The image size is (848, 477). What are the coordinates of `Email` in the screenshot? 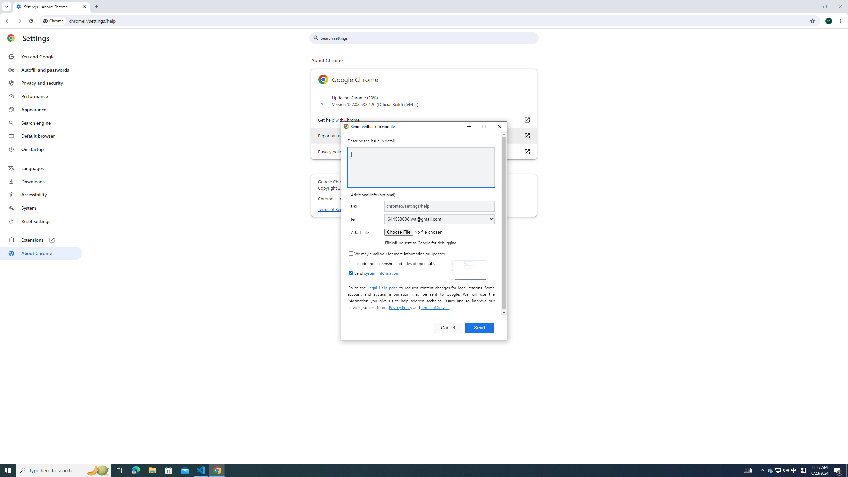 It's located at (439, 219).